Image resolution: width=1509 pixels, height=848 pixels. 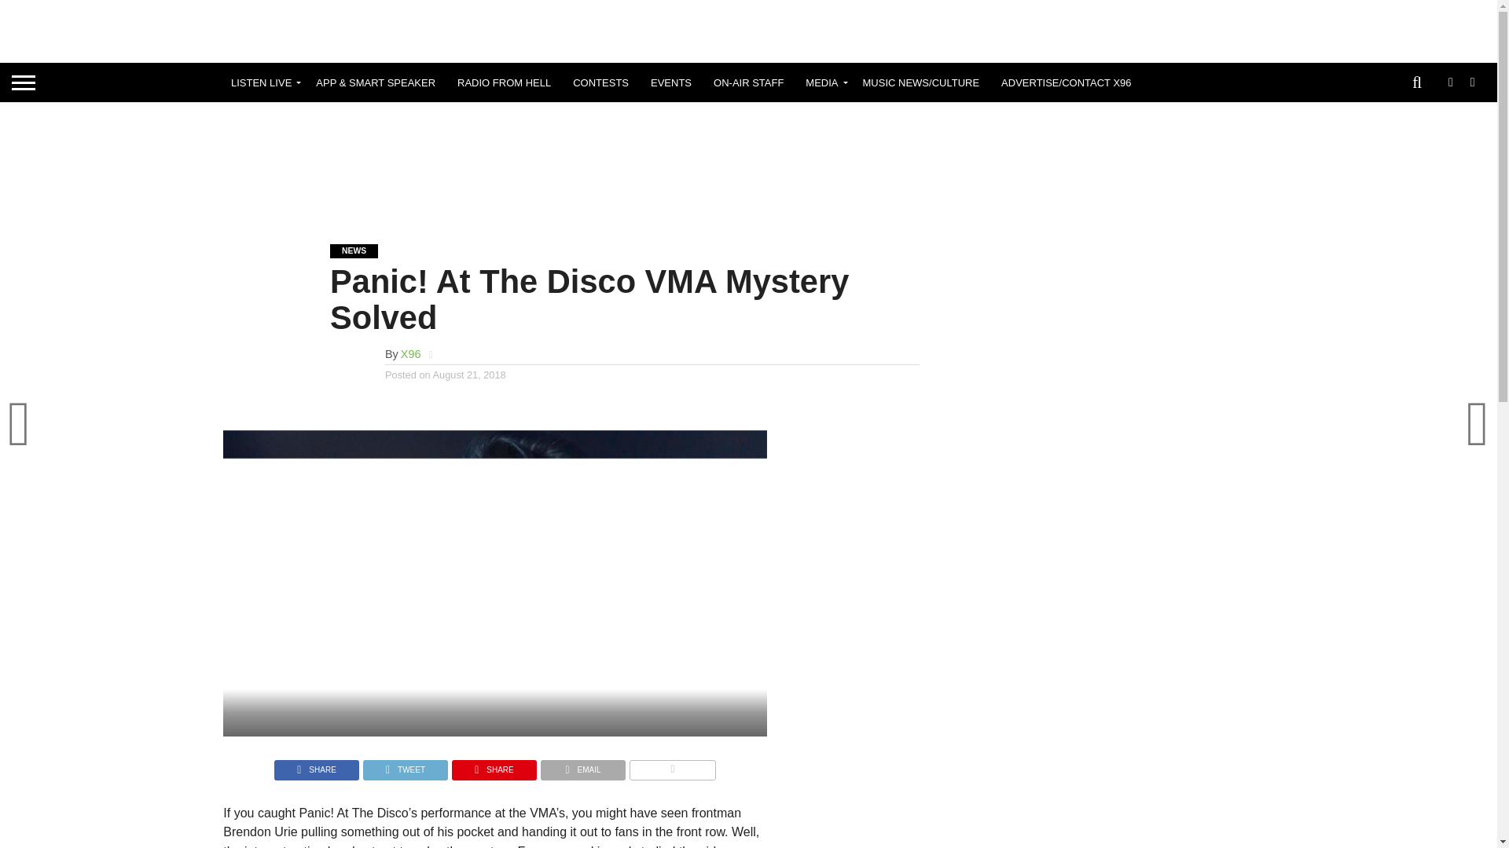 What do you see at coordinates (747, 161) in the screenshot?
I see `Advertisement` at bounding box center [747, 161].